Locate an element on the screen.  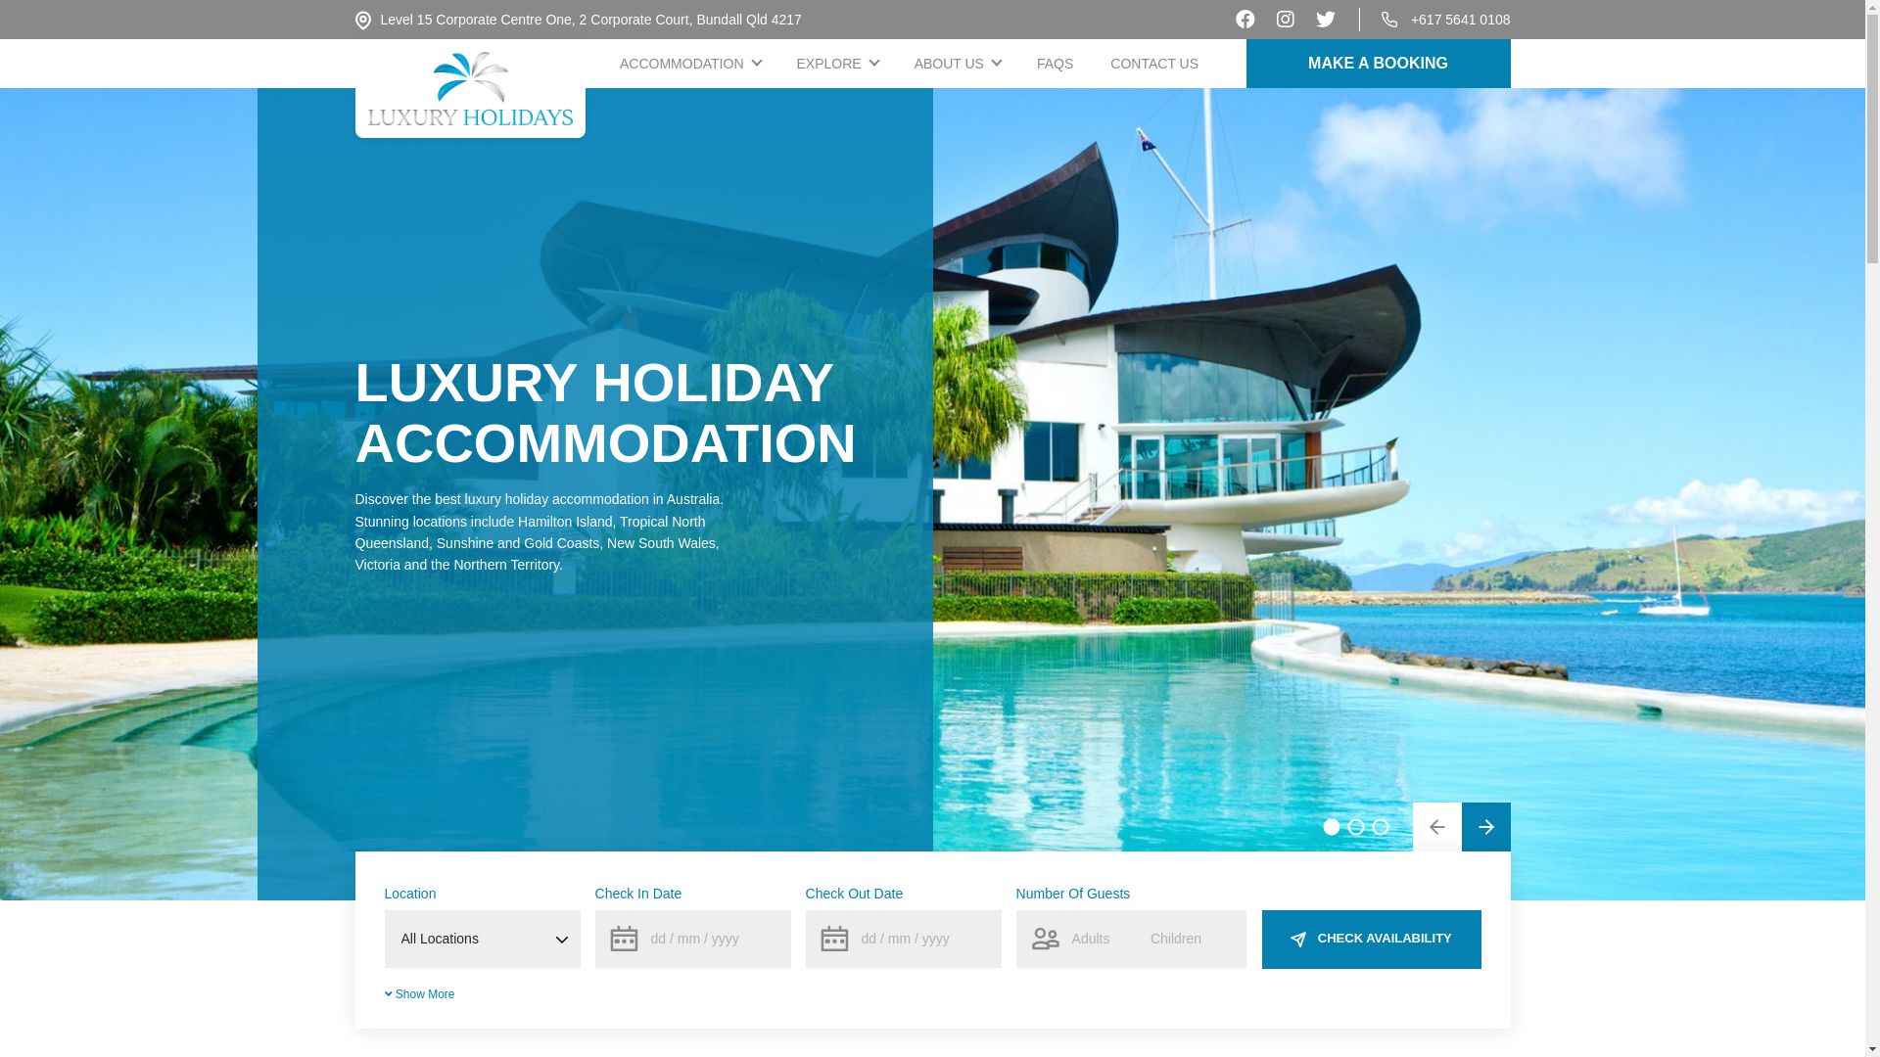
EXPLORE is located at coordinates (836, 64).